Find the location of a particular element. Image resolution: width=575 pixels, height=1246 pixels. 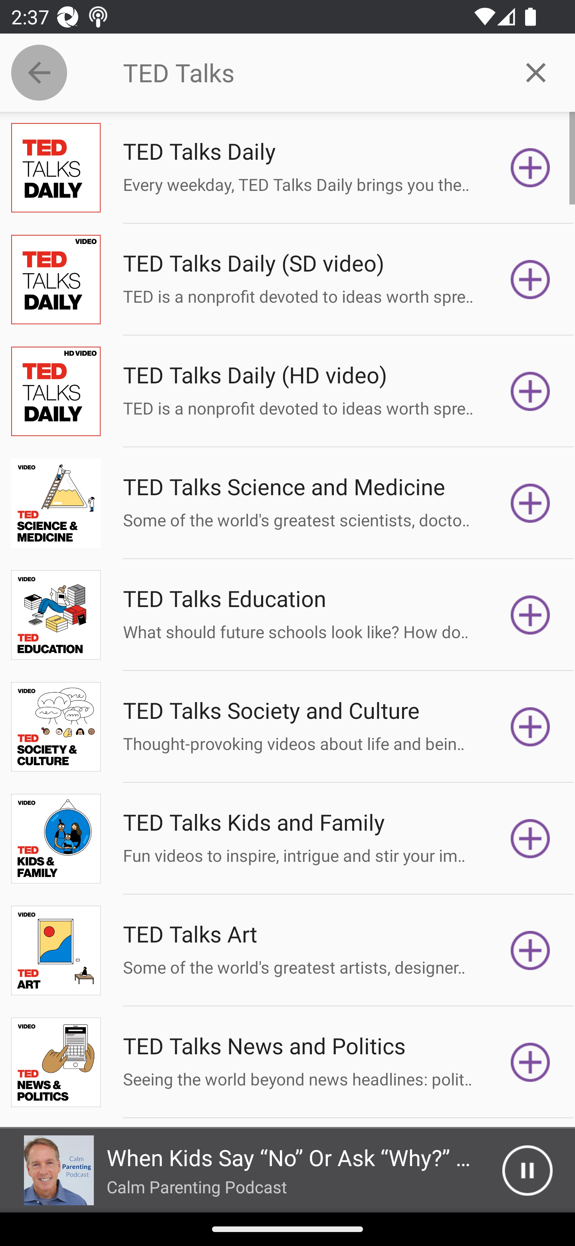

Subscribe is located at coordinates (530, 279).